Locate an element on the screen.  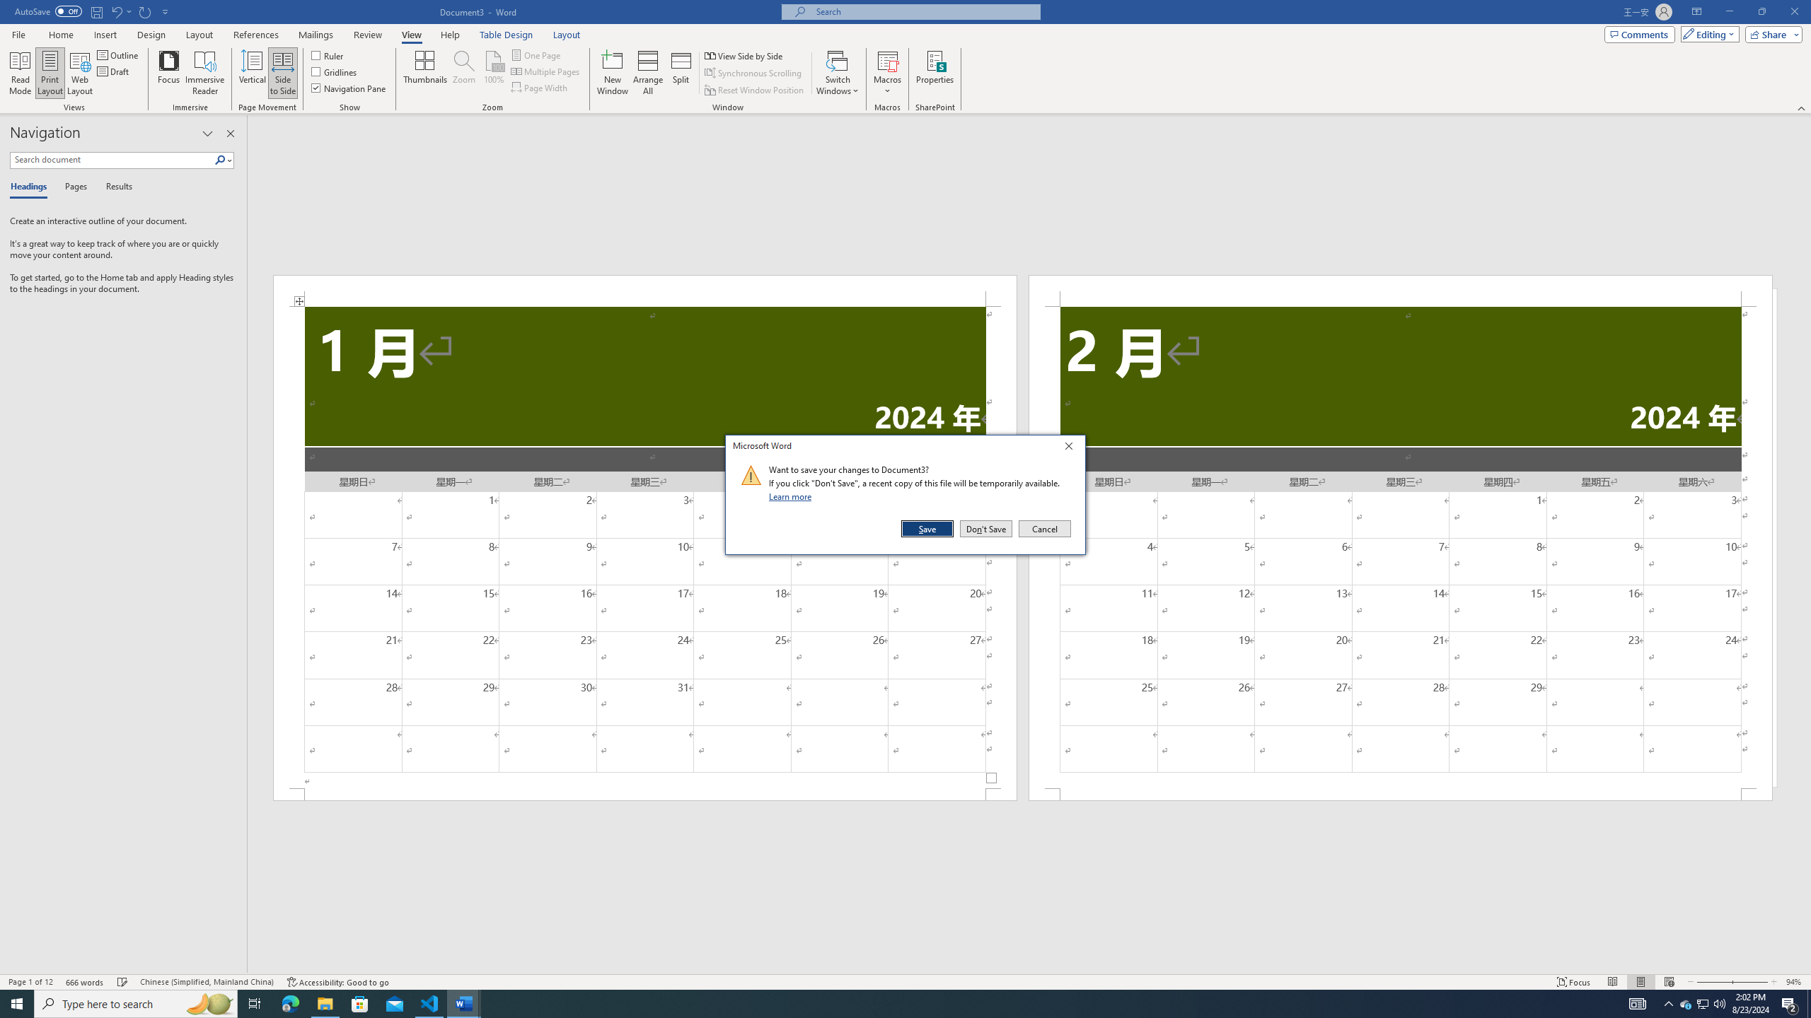
Focus is located at coordinates (169, 73).